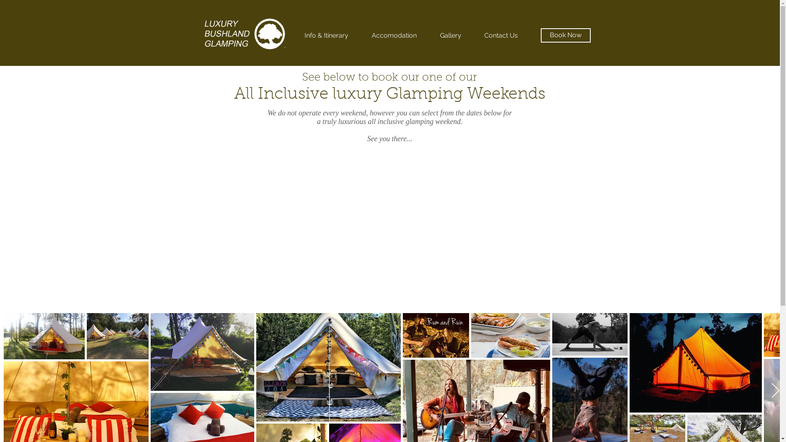  Describe the element at coordinates (501, 36) in the screenshot. I see `Contact Us` at that location.